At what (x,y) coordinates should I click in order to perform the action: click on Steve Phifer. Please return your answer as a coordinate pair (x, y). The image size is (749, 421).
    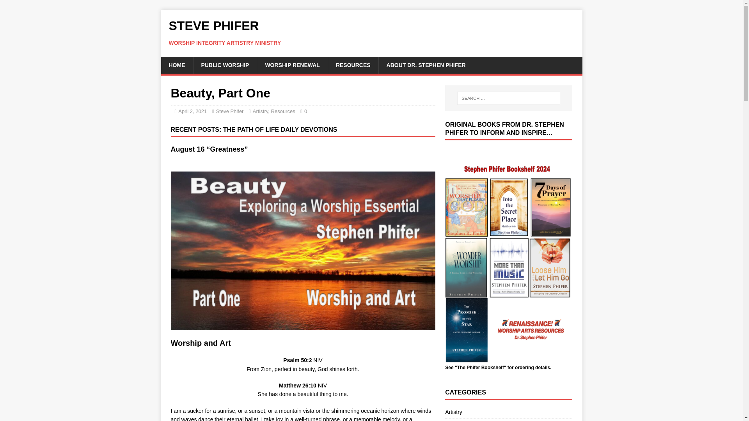
    Looking at the image, I should click on (508, 419).